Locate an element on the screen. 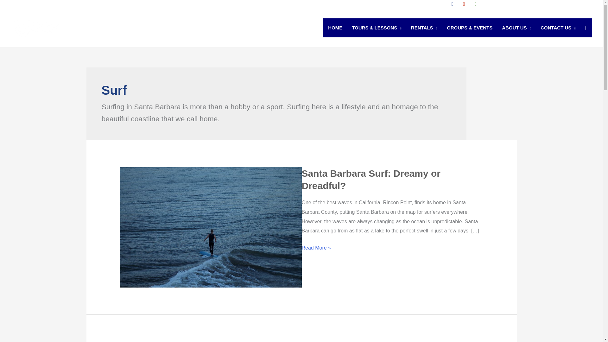 The image size is (608, 342). 805-628-2444 is located at coordinates (37, 4).